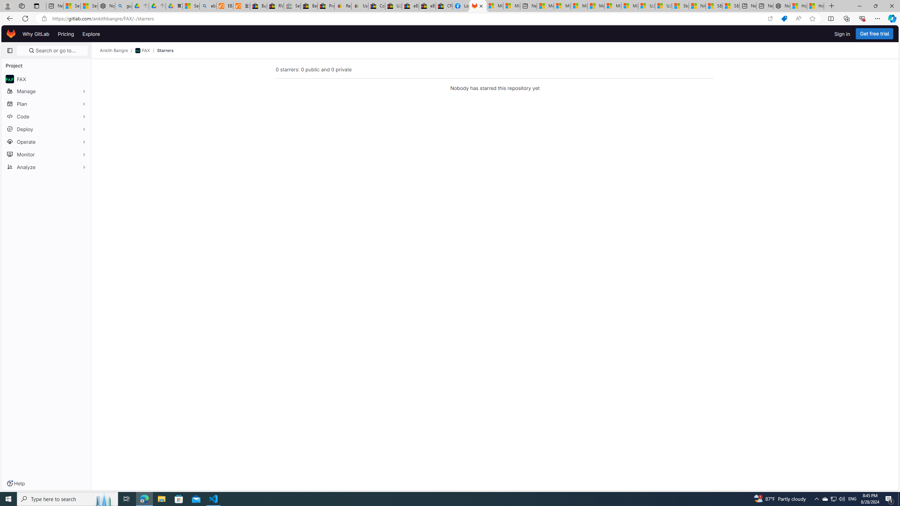  What do you see at coordinates (8, 18) in the screenshot?
I see `Back` at bounding box center [8, 18].